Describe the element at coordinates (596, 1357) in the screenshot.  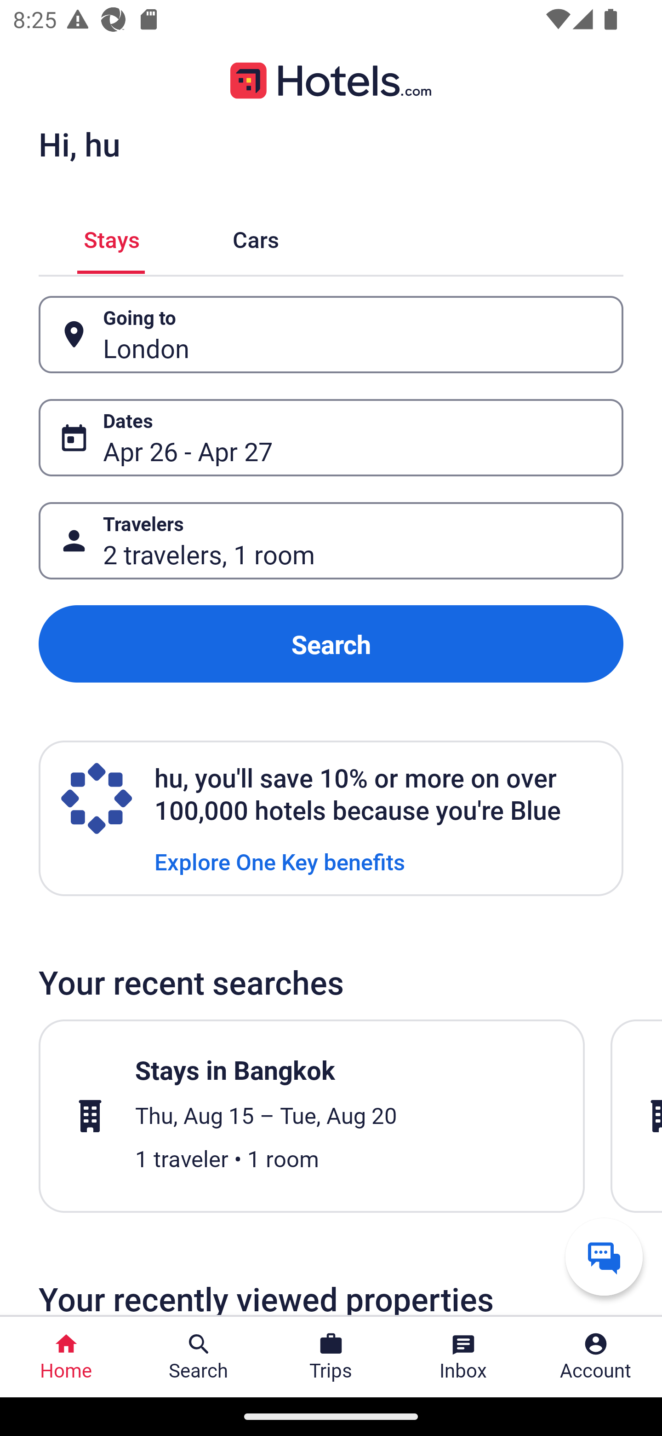
I see `Account Profile. Button` at that location.